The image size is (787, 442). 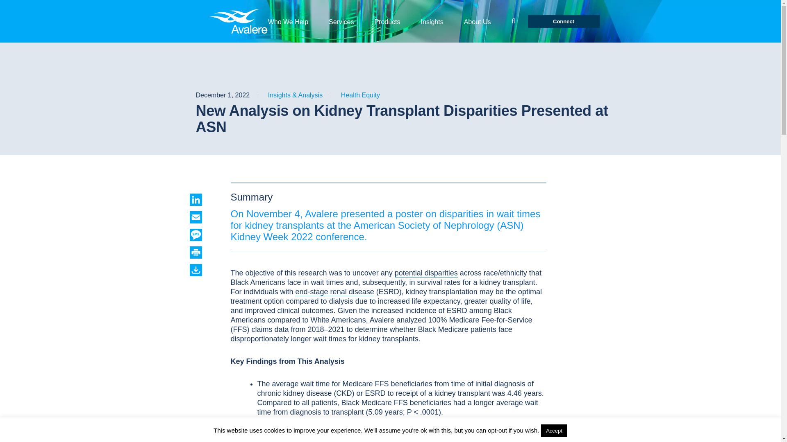 What do you see at coordinates (203, 235) in the screenshot?
I see `Message` at bounding box center [203, 235].